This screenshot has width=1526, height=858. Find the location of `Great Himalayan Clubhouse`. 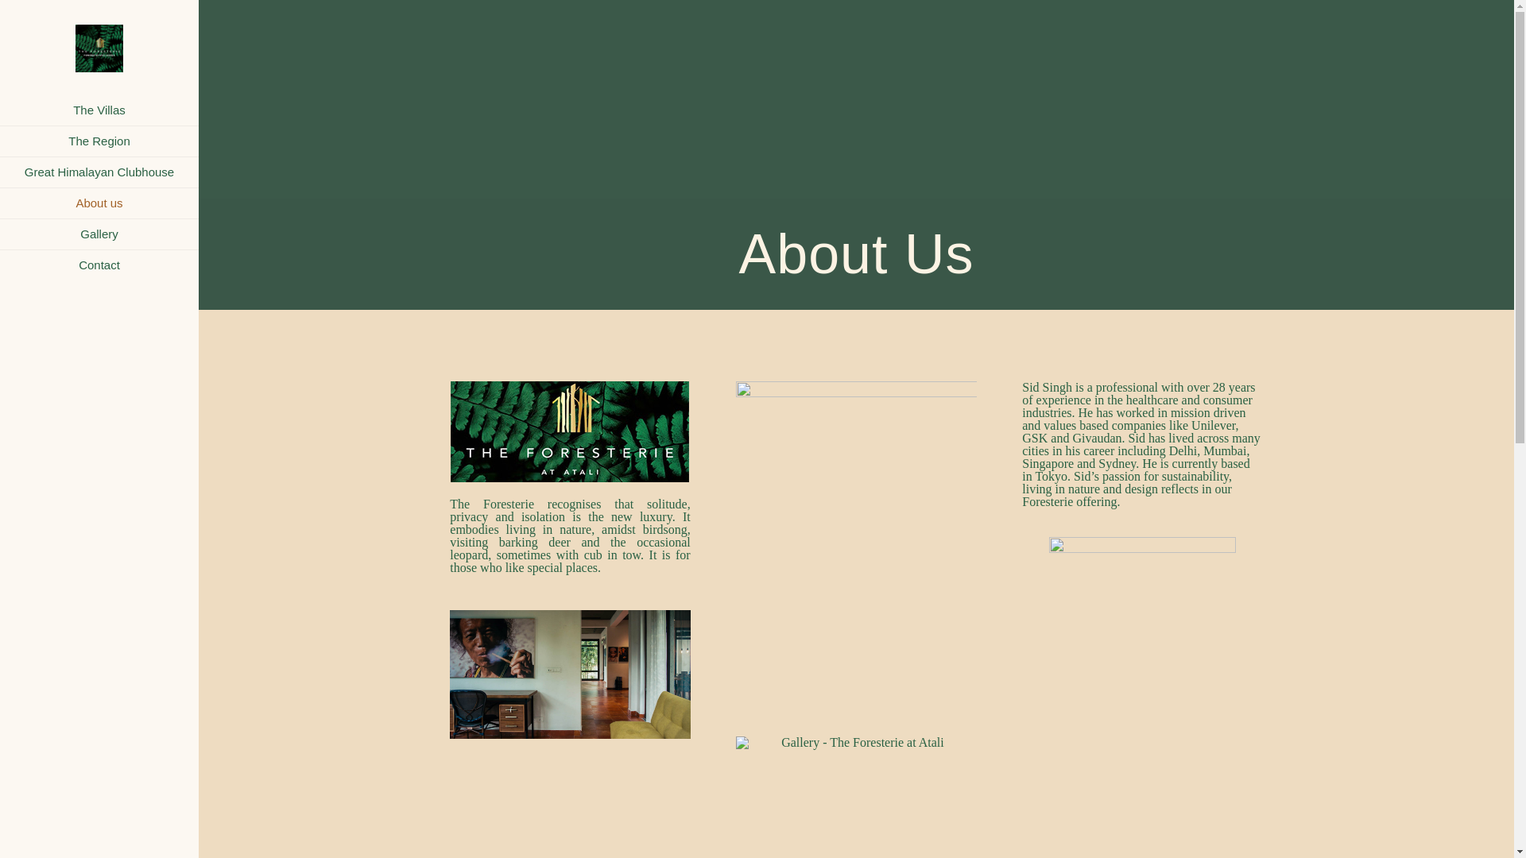

Great Himalayan Clubhouse is located at coordinates (99, 172).